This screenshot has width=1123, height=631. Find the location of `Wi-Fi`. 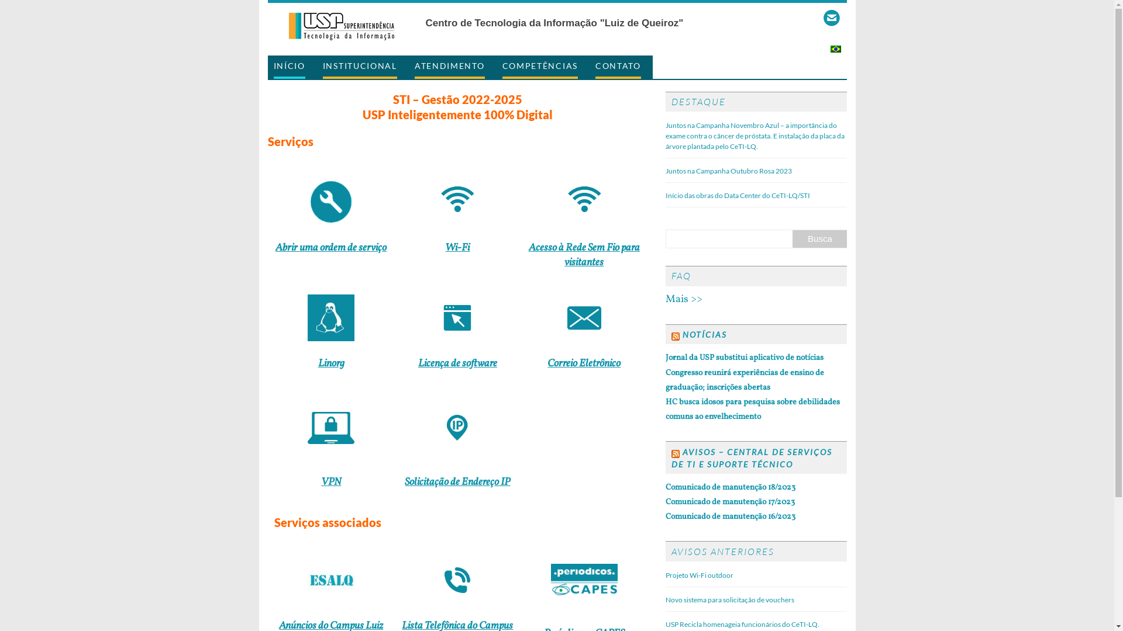

Wi-Fi is located at coordinates (457, 248).